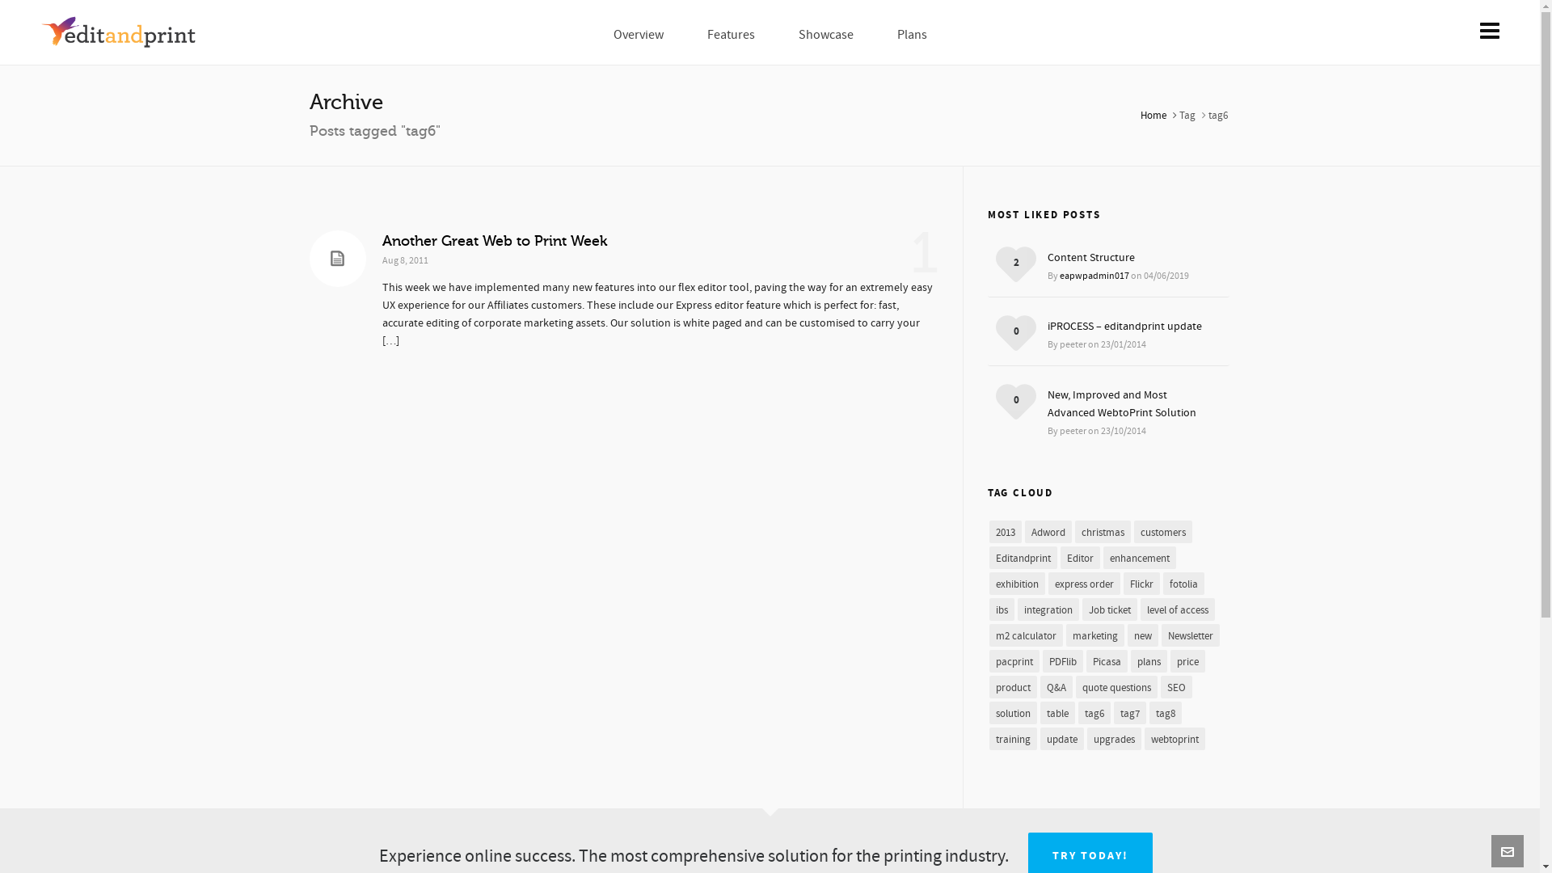 This screenshot has height=873, width=1552. Describe the element at coordinates (337, 259) in the screenshot. I see `Another Great Web to Print Week` at that location.